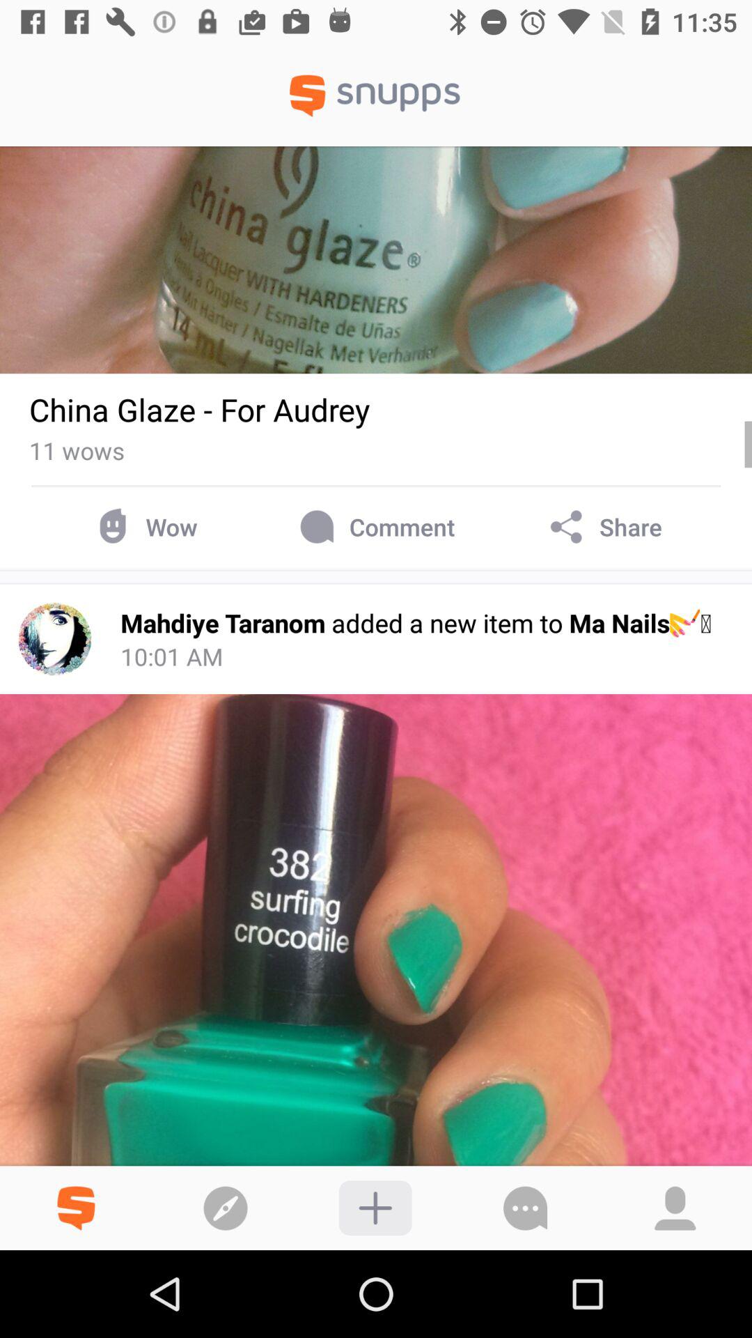  What do you see at coordinates (675, 1198) in the screenshot?
I see `select the profile icon` at bounding box center [675, 1198].